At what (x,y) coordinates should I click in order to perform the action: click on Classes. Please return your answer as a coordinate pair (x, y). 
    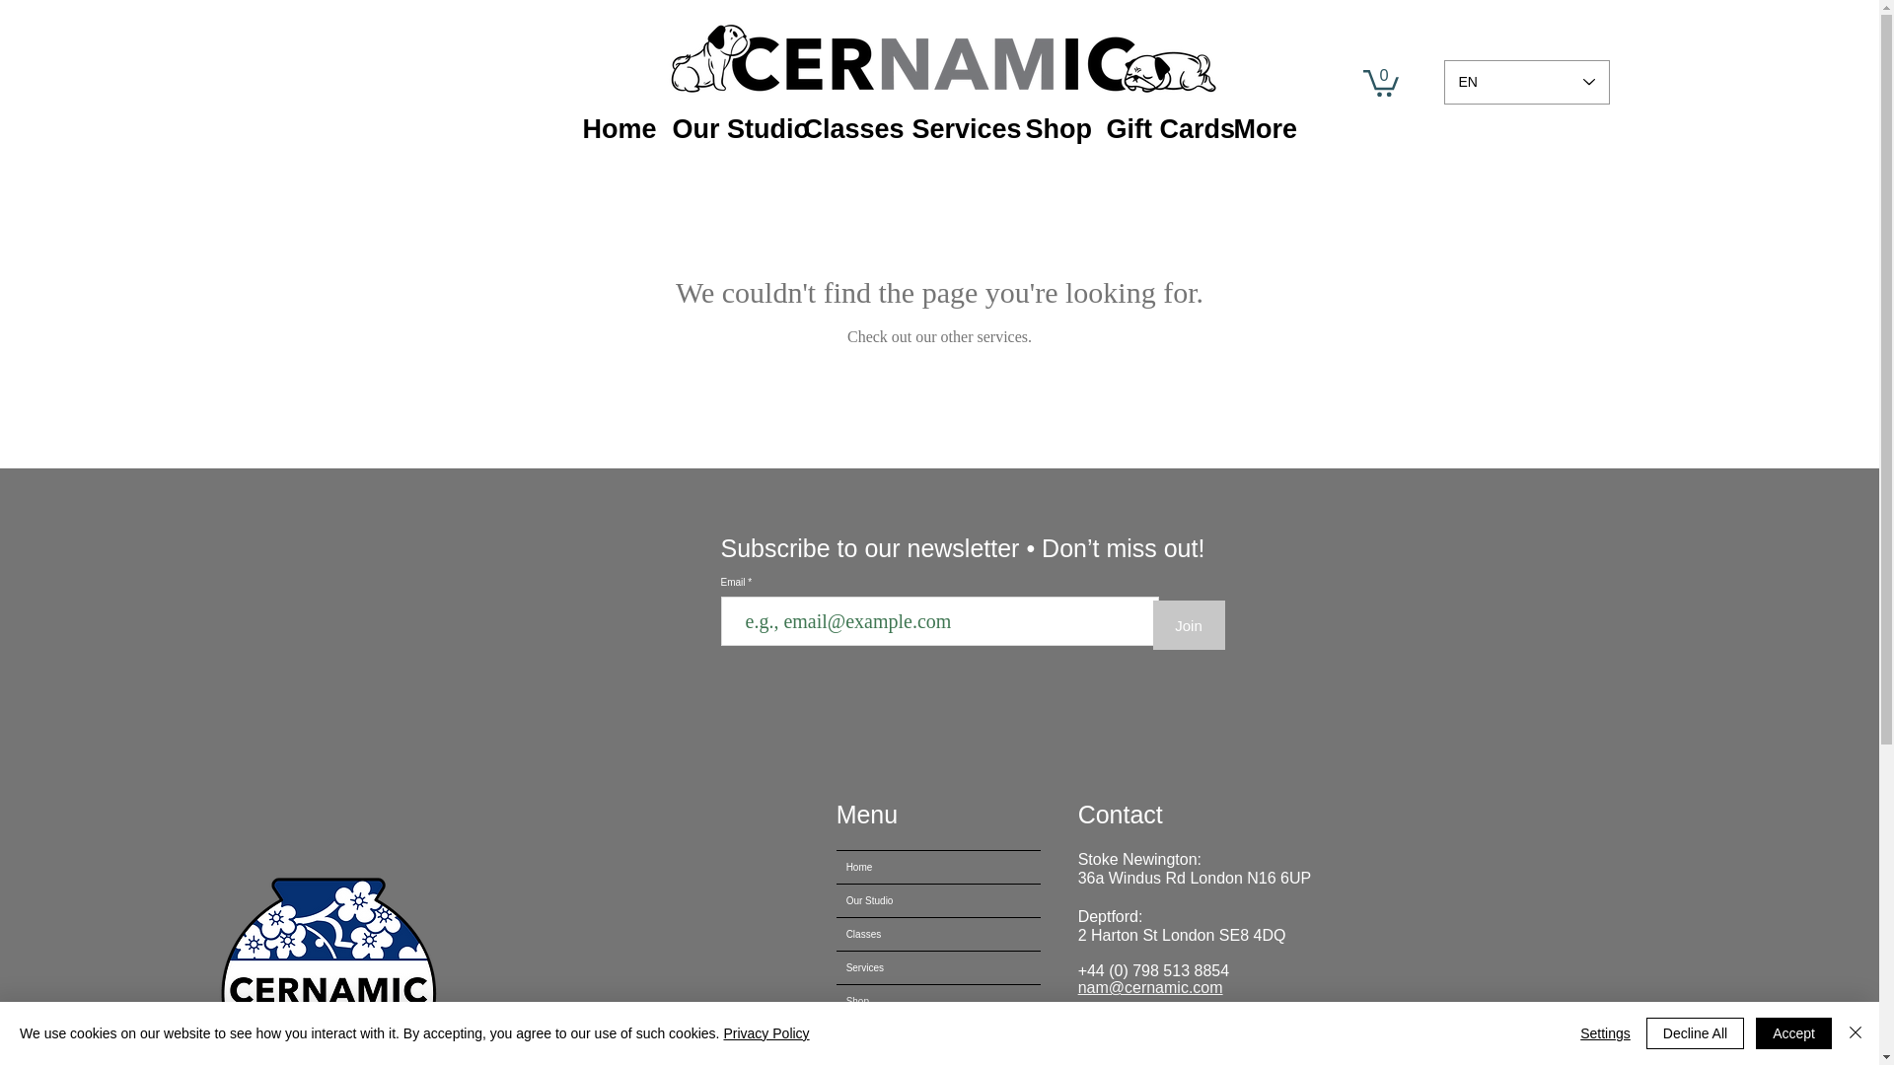
    Looking at the image, I should click on (938, 934).